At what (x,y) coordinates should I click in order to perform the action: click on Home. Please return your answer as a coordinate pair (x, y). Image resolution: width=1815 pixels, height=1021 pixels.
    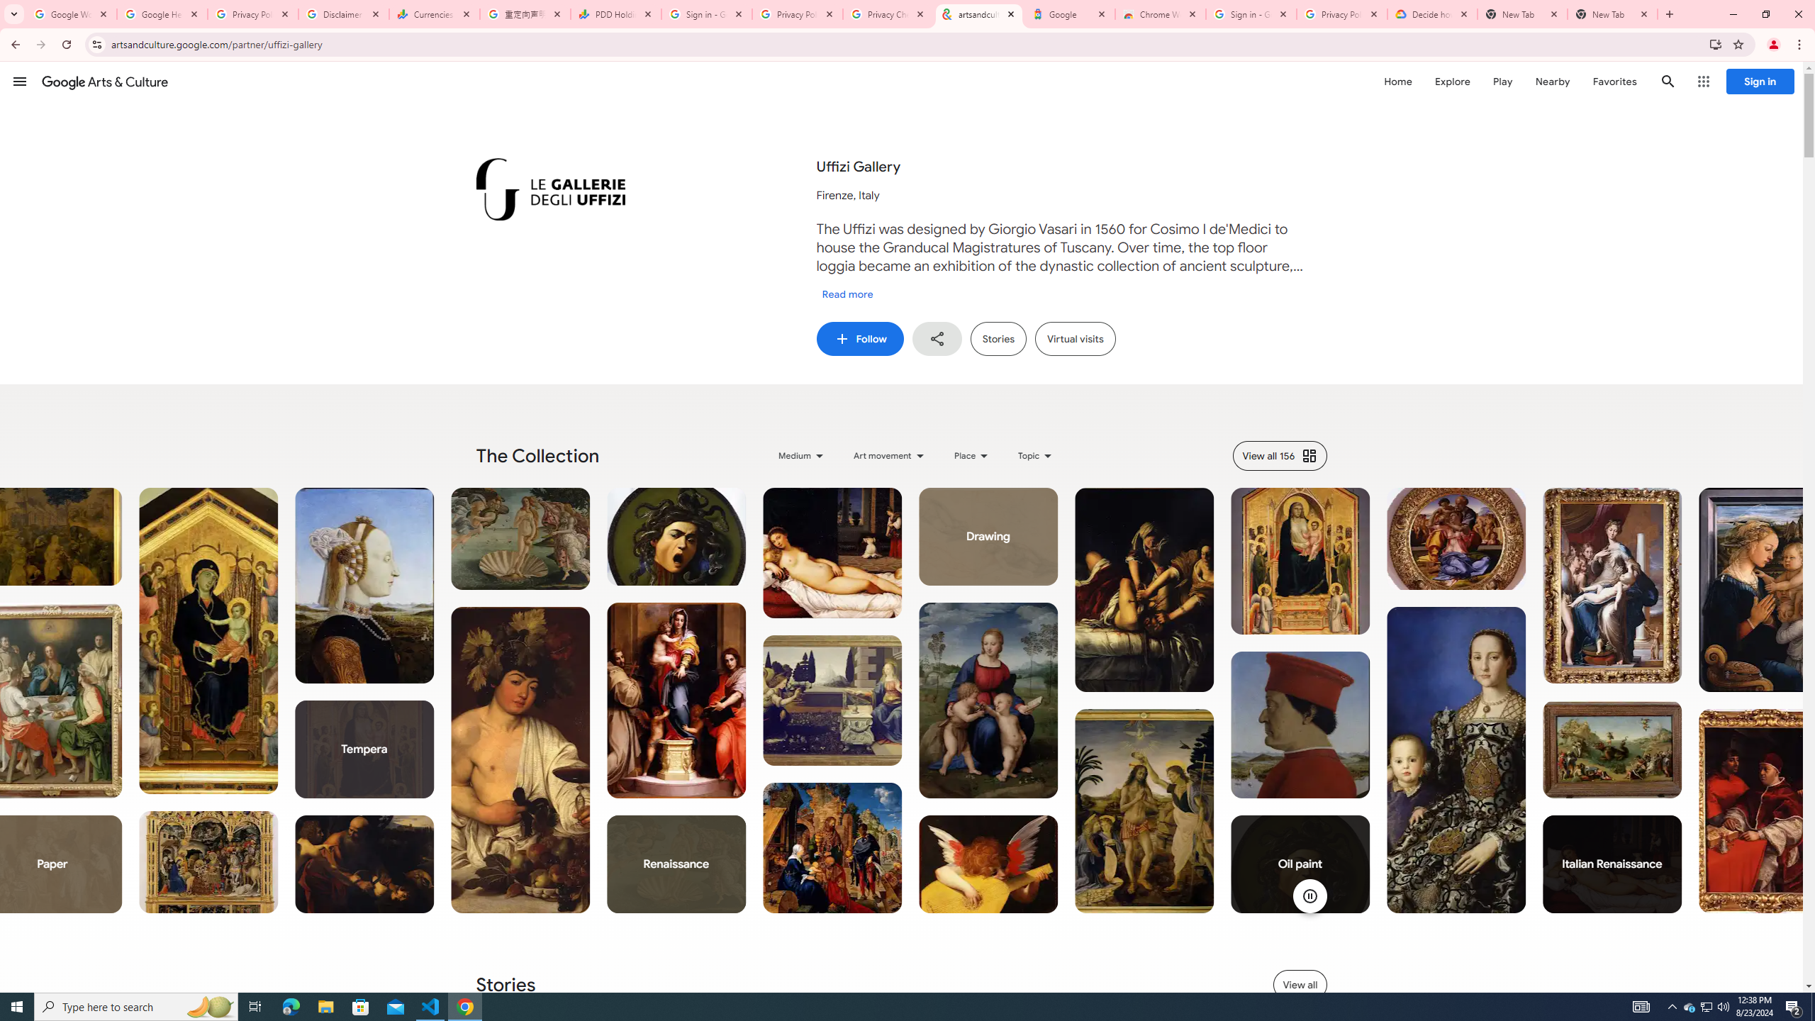
    Looking at the image, I should click on (1397, 81).